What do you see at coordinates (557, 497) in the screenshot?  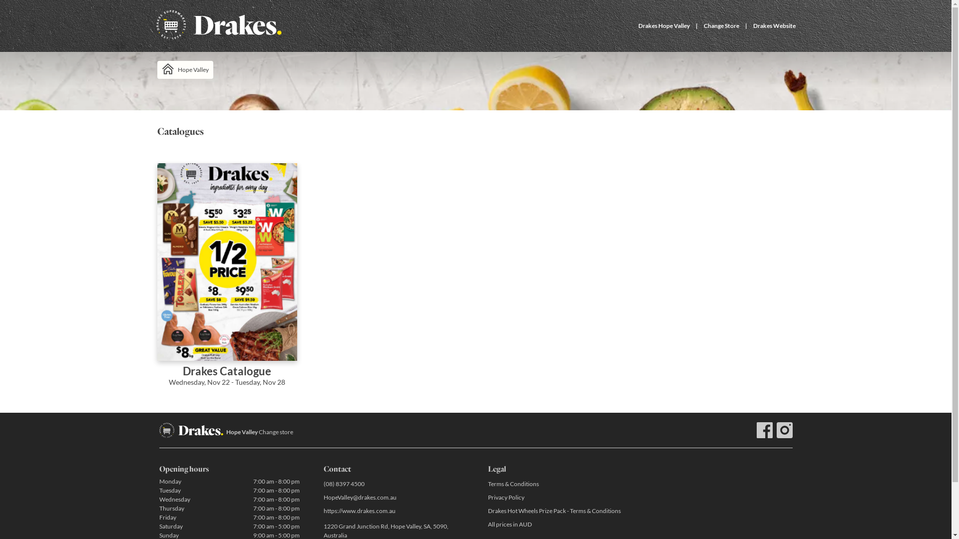 I see `Privacy Policy` at bounding box center [557, 497].